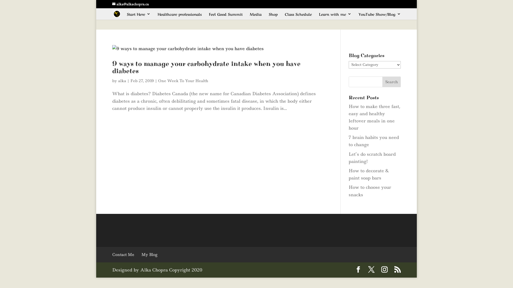  I want to click on One Week To Your Health, so click(183, 81).